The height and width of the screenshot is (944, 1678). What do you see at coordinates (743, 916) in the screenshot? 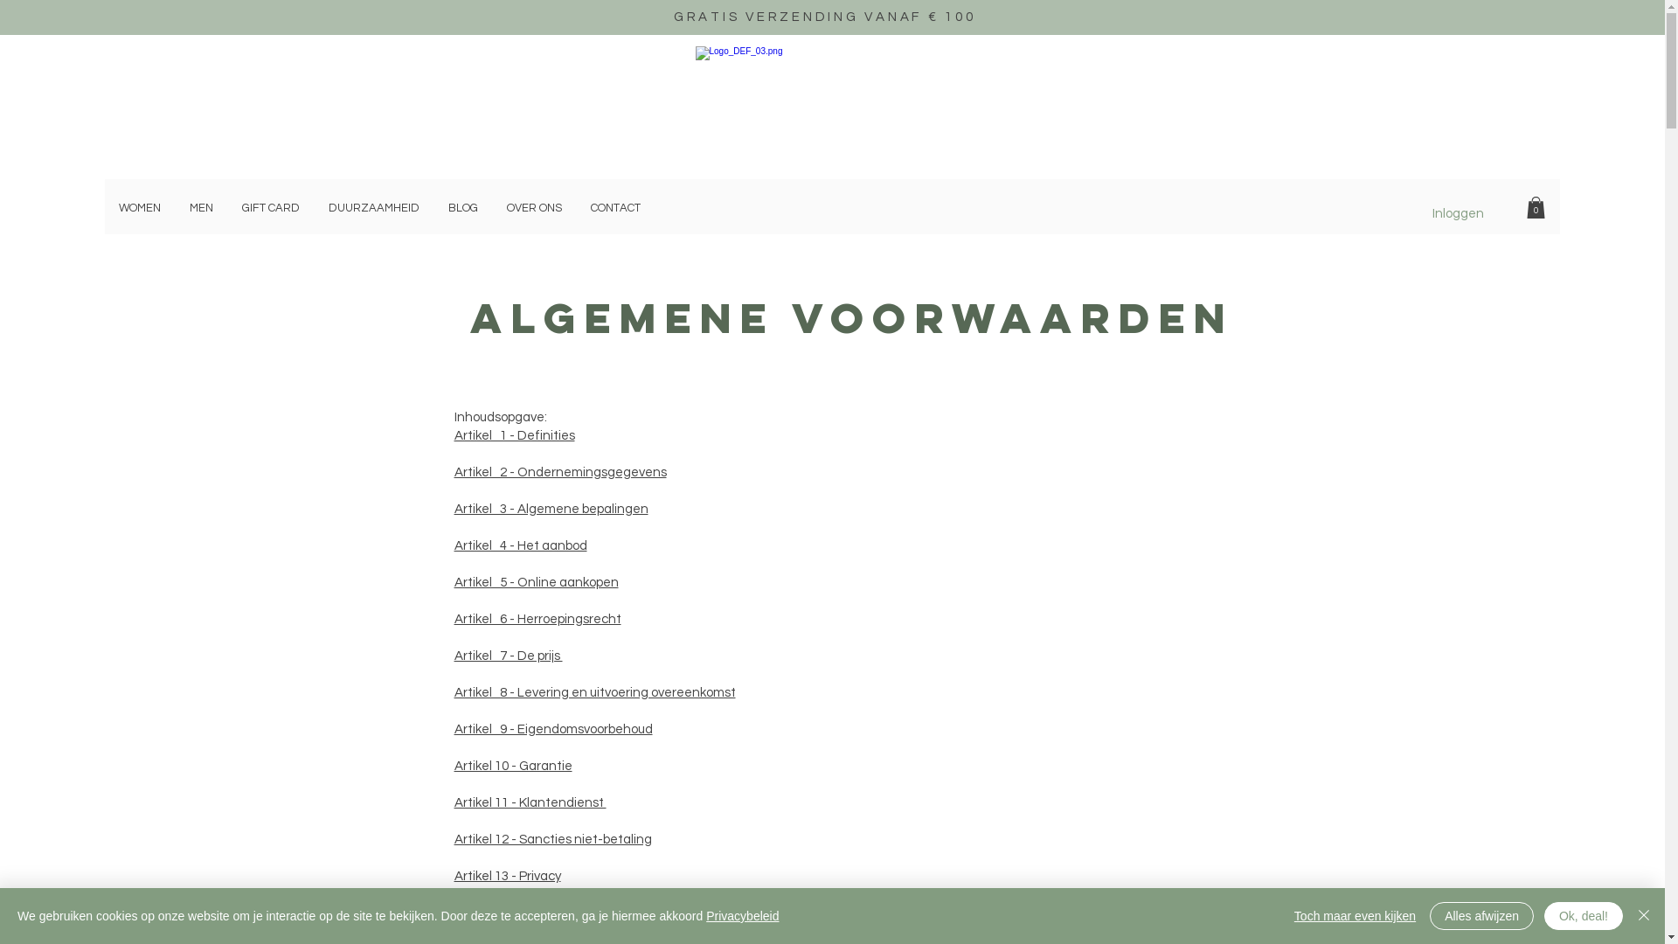
I see `Privacybeleid` at bounding box center [743, 916].